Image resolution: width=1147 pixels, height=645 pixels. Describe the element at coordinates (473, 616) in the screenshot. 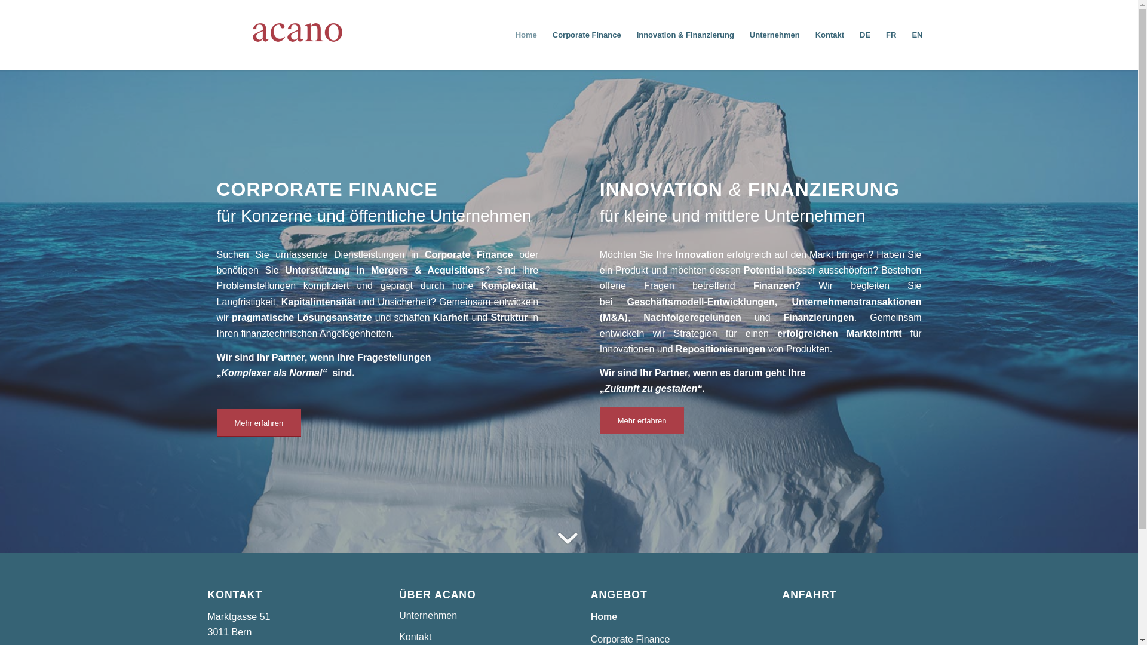

I see `Unternehmen` at that location.